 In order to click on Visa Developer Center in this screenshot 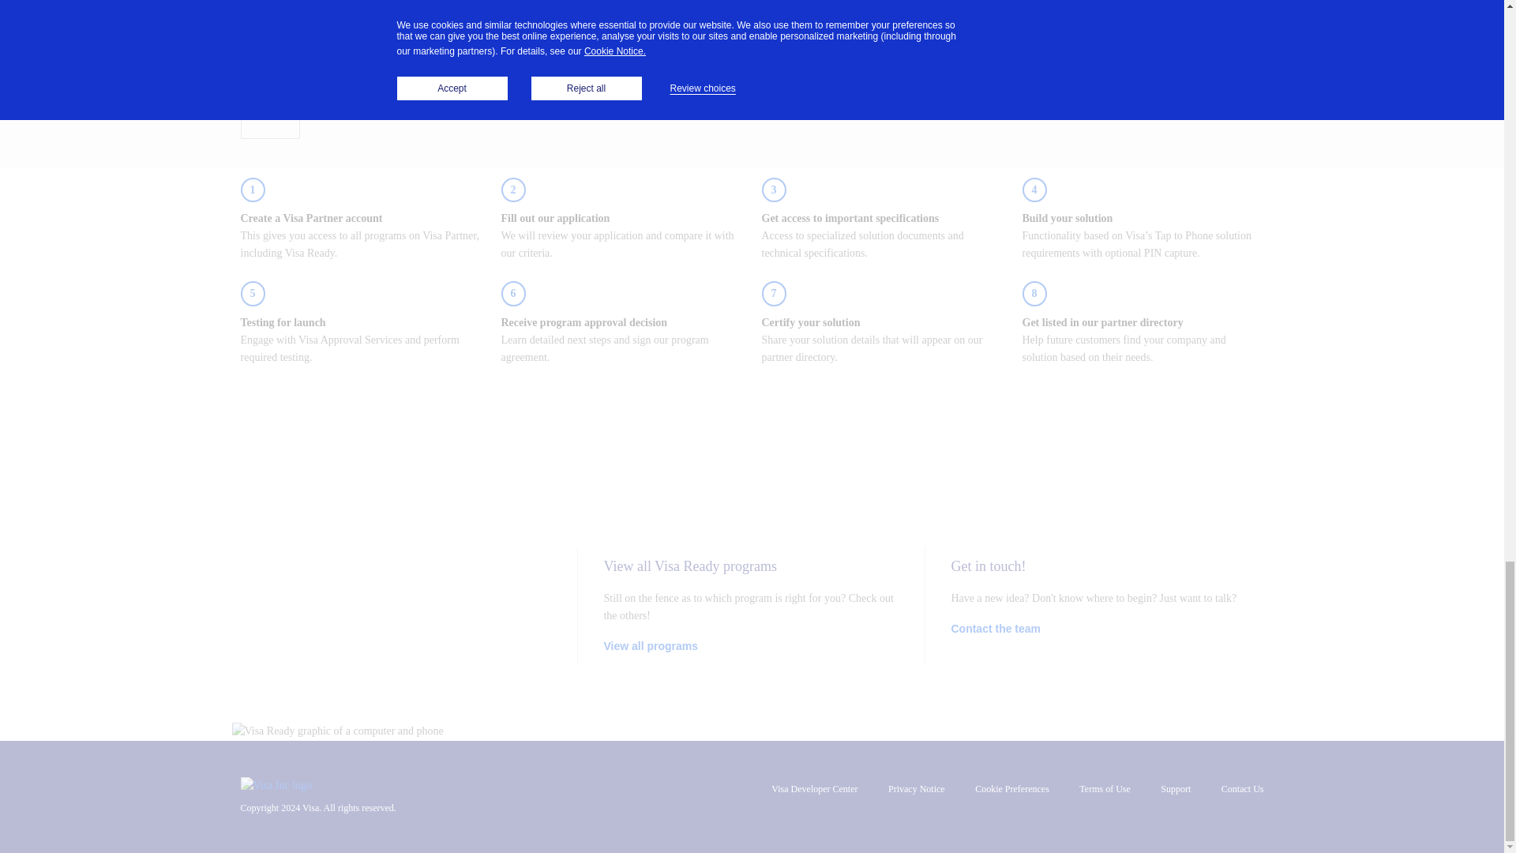, I will do `click(815, 788)`.